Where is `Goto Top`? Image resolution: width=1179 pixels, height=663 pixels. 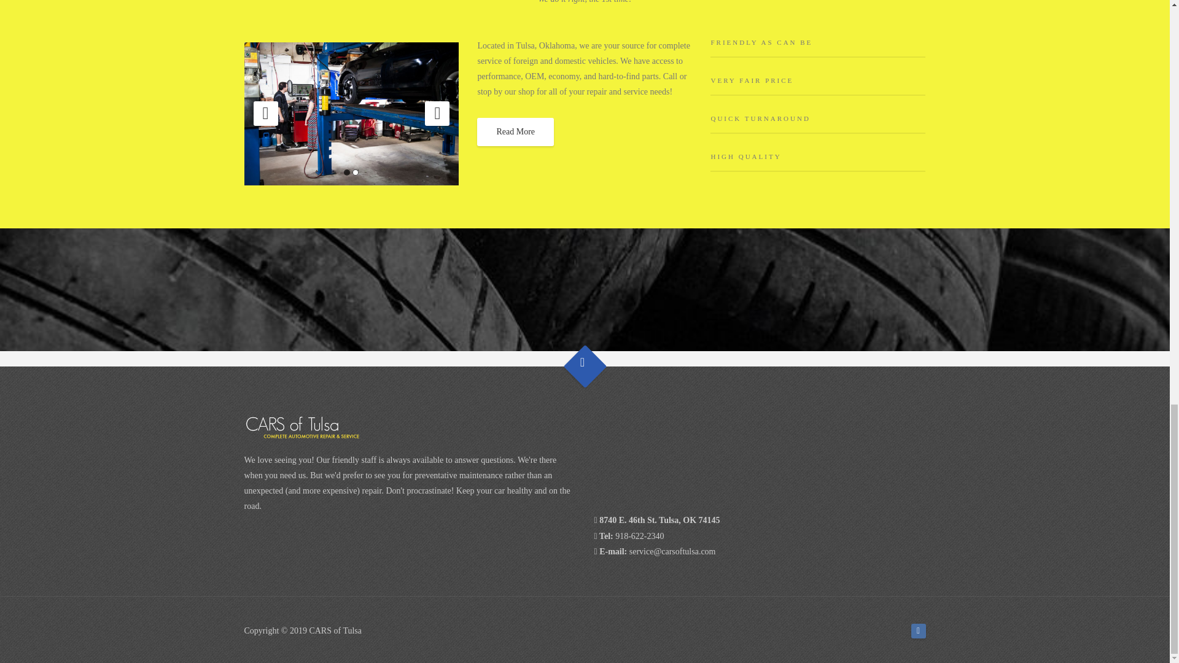
Goto Top is located at coordinates (578, 360).